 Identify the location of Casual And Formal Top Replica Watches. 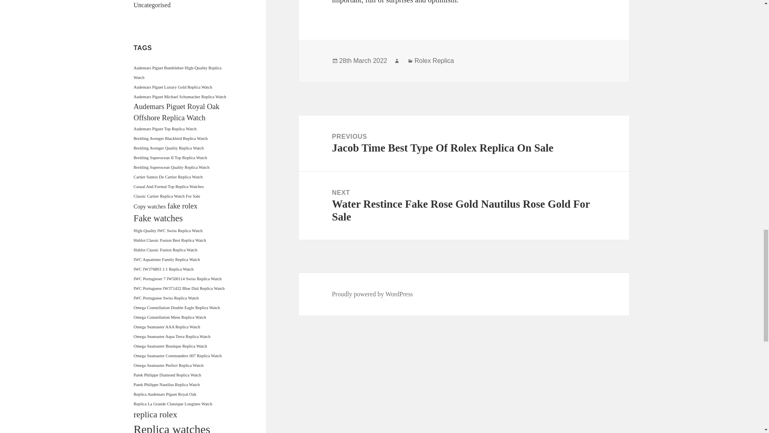
(169, 186).